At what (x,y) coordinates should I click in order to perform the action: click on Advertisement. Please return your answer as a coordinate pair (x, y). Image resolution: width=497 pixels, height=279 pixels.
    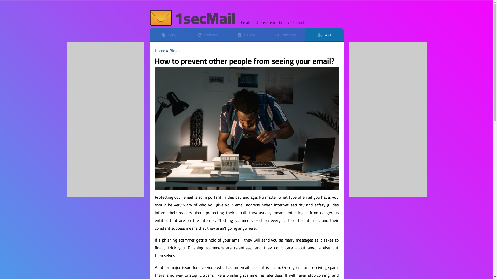
    Looking at the image, I should click on (388, 119).